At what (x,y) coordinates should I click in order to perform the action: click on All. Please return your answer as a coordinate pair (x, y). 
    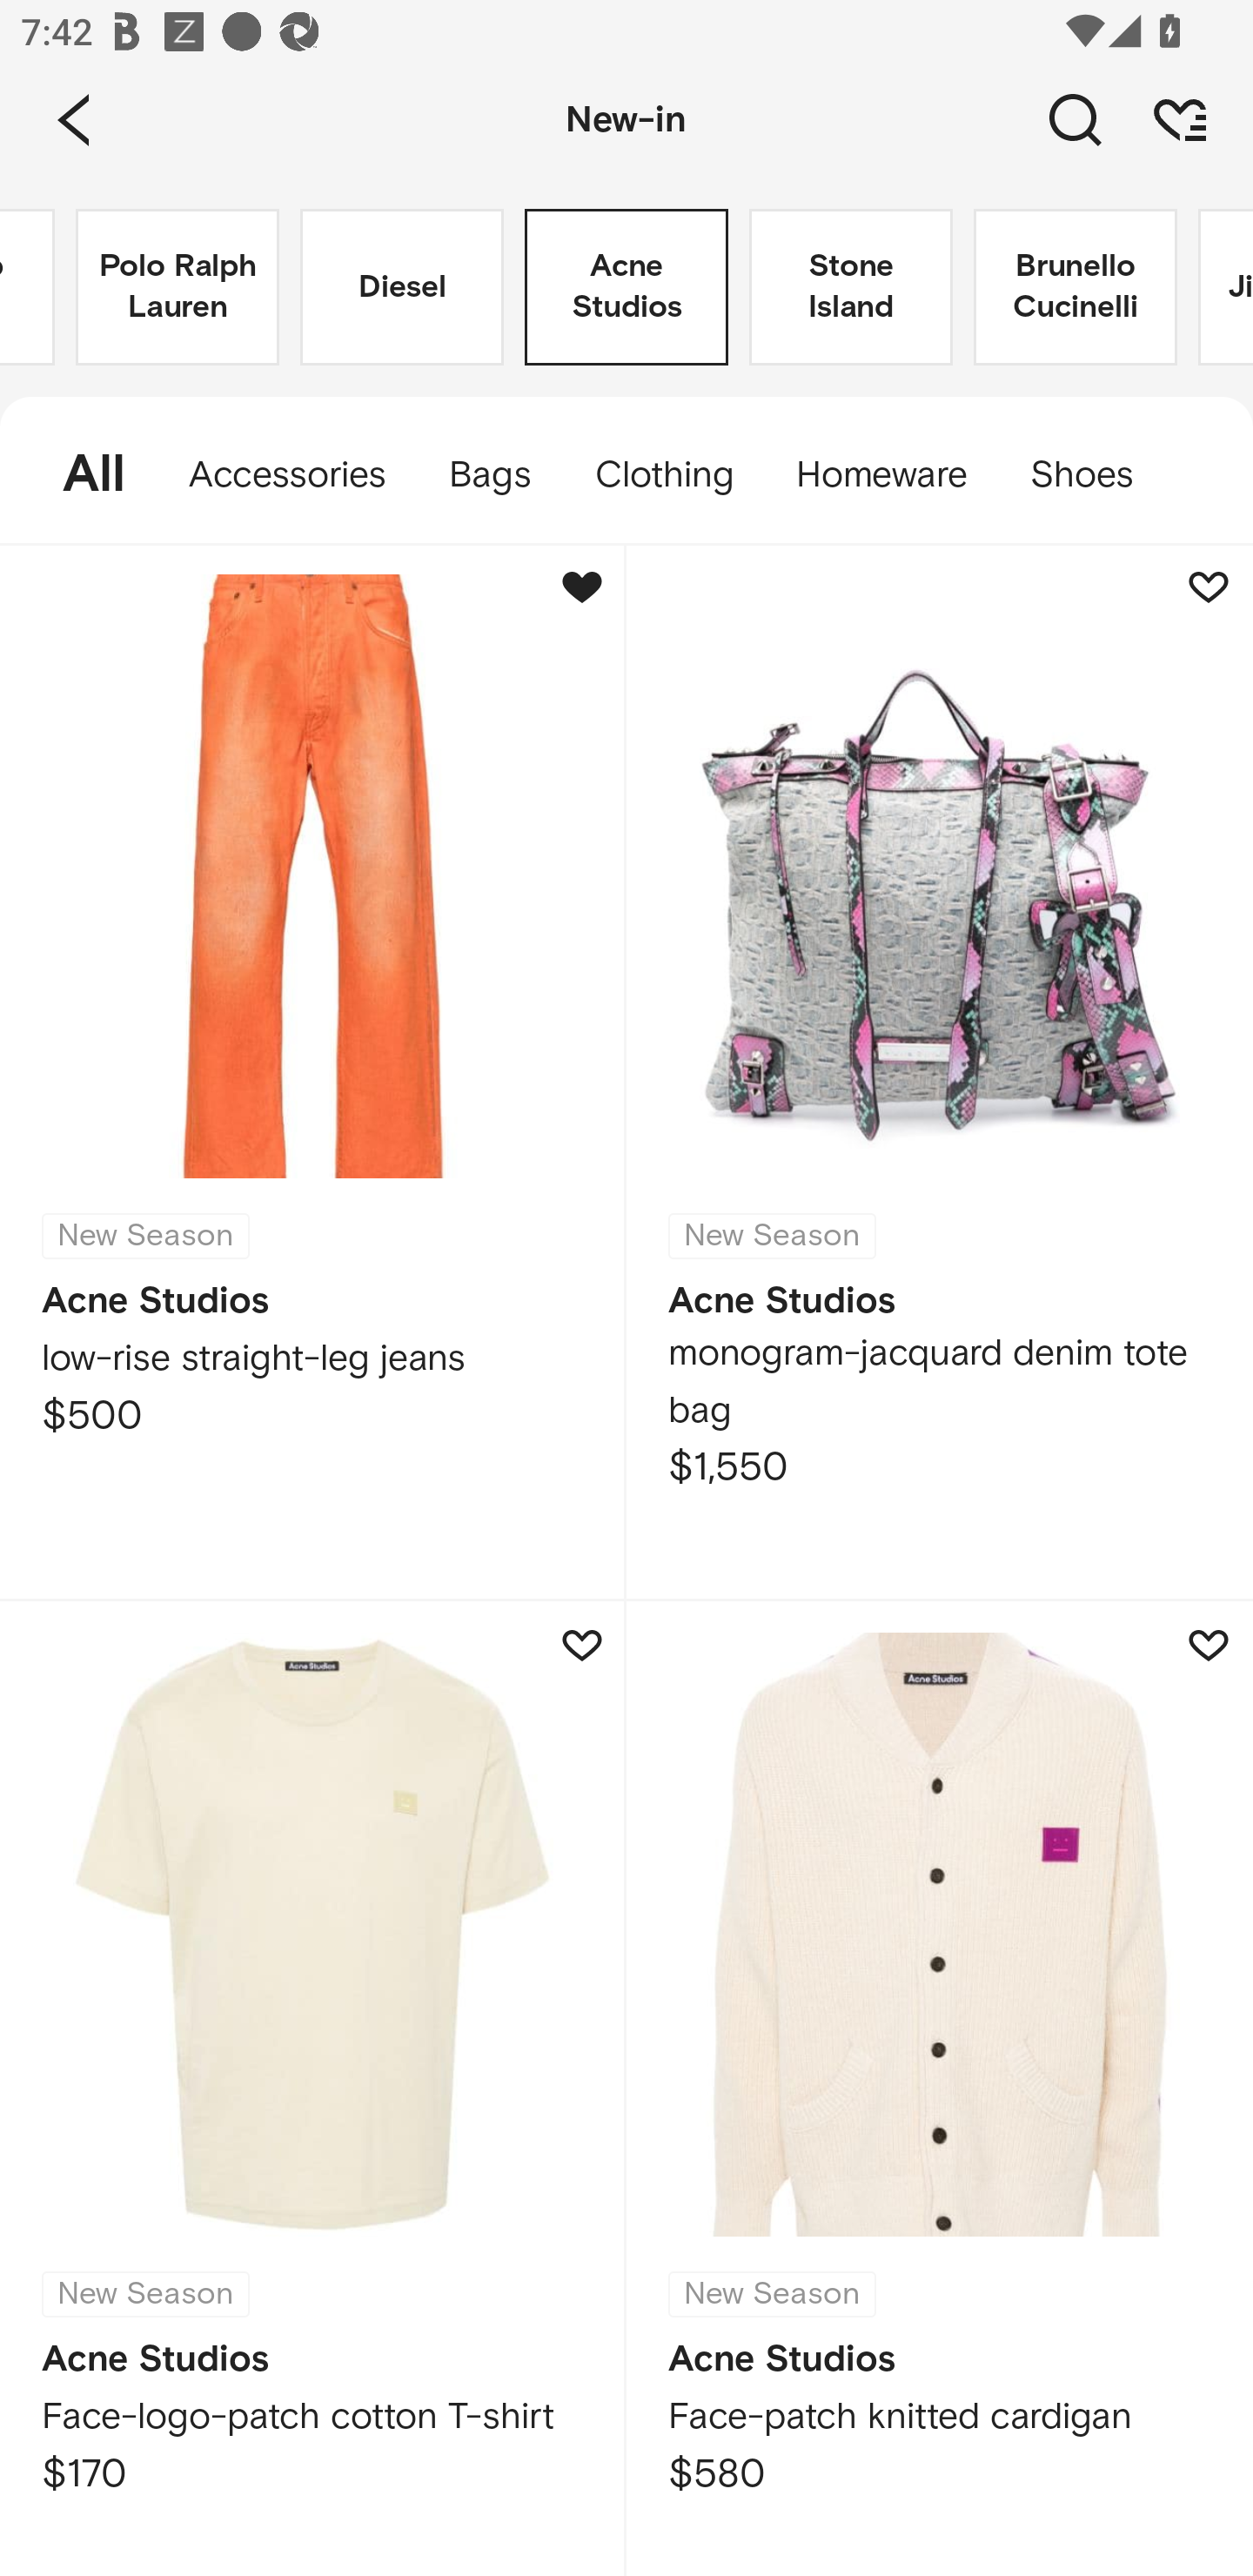
    Looking at the image, I should click on (78, 475).